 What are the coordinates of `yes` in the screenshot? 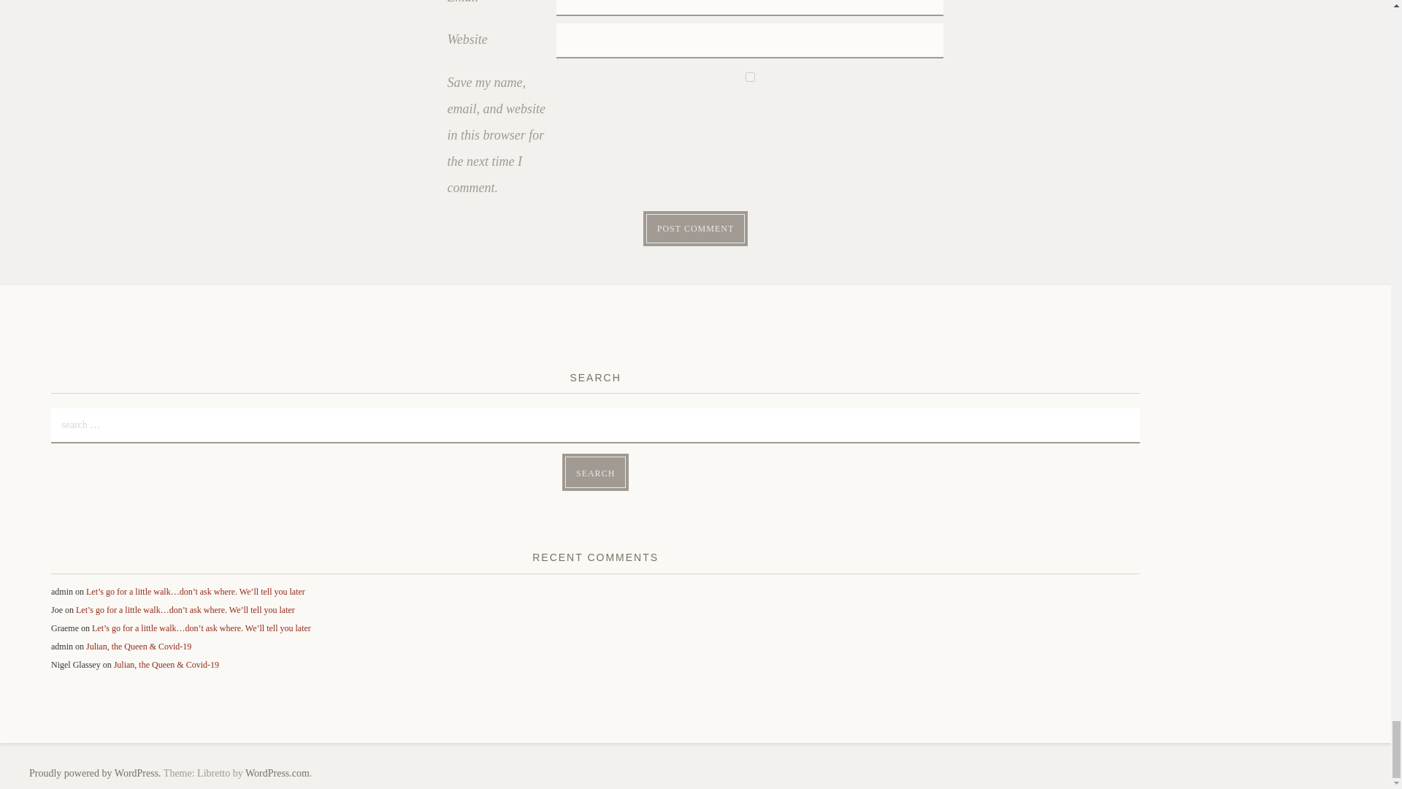 It's located at (751, 77).